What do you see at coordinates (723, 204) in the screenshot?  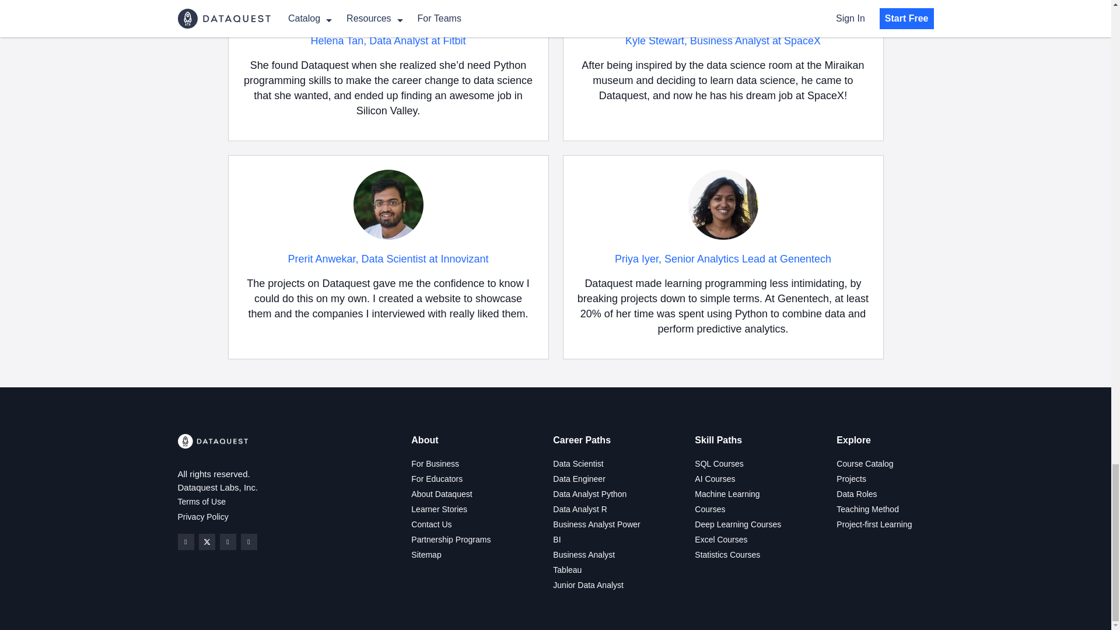 I see `Priya` at bounding box center [723, 204].